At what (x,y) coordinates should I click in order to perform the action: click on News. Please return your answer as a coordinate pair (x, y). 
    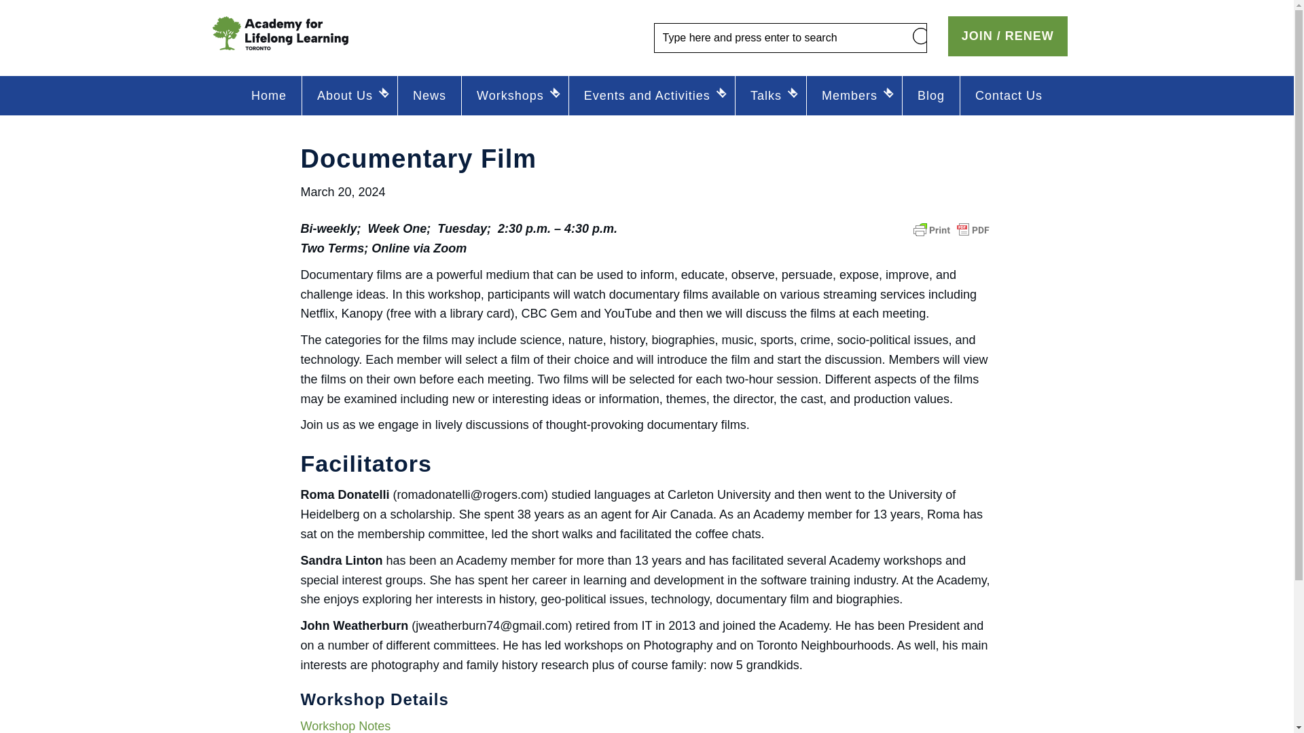
    Looking at the image, I should click on (429, 95).